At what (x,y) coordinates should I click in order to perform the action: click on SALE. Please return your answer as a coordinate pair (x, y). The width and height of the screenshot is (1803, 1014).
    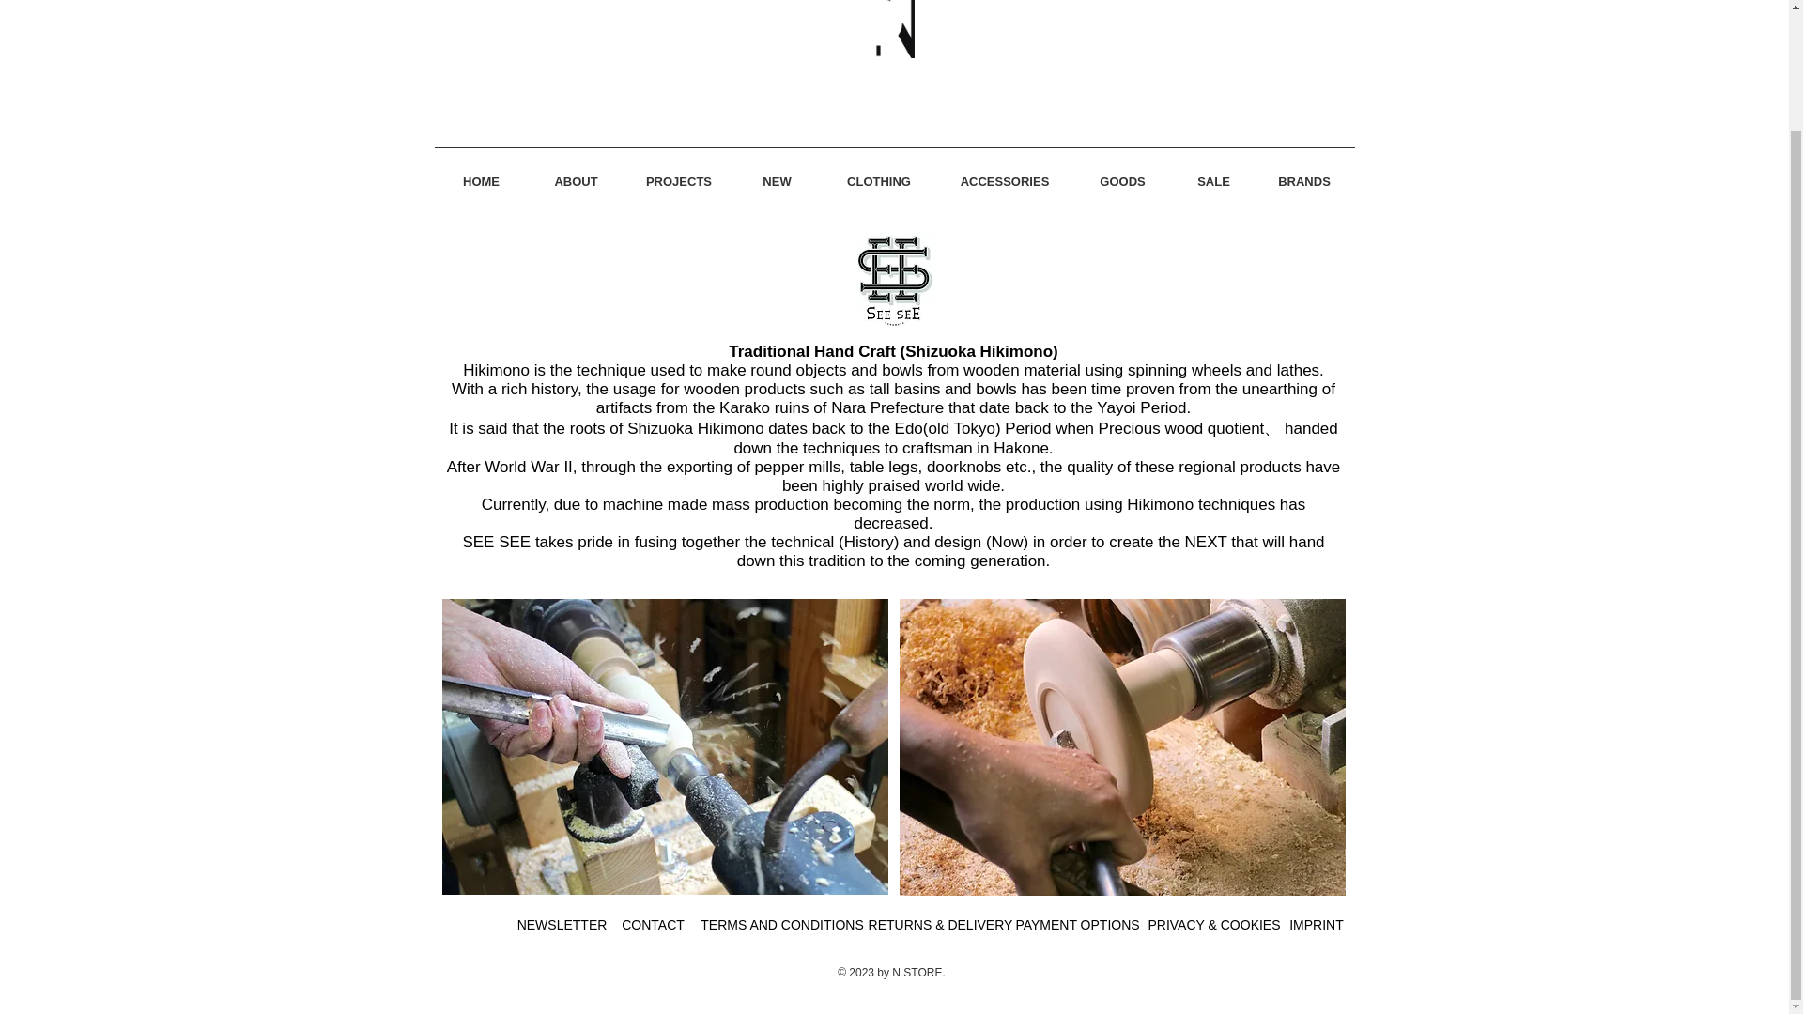
    Looking at the image, I should click on (1213, 173).